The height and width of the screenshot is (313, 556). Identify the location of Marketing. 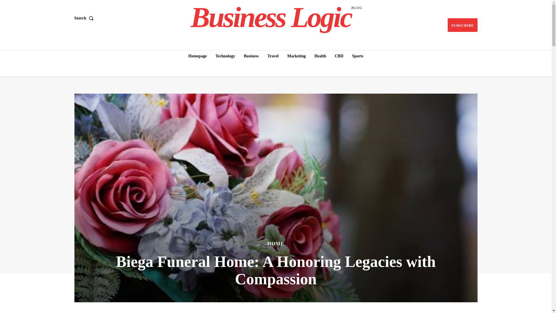
(296, 56).